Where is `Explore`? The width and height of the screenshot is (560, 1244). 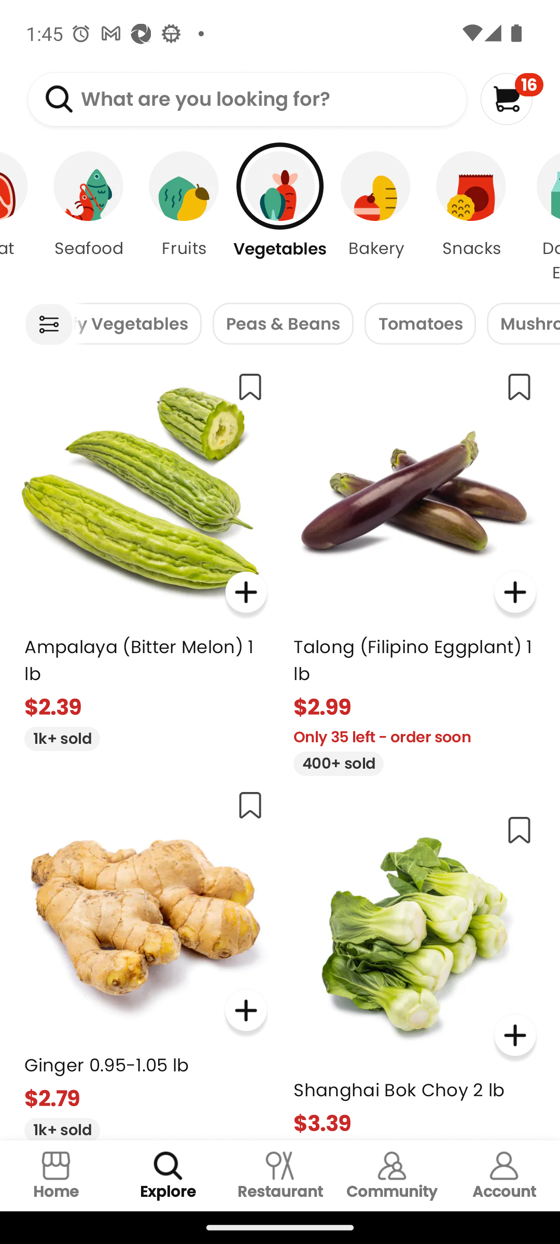 Explore is located at coordinates (168, 1176).